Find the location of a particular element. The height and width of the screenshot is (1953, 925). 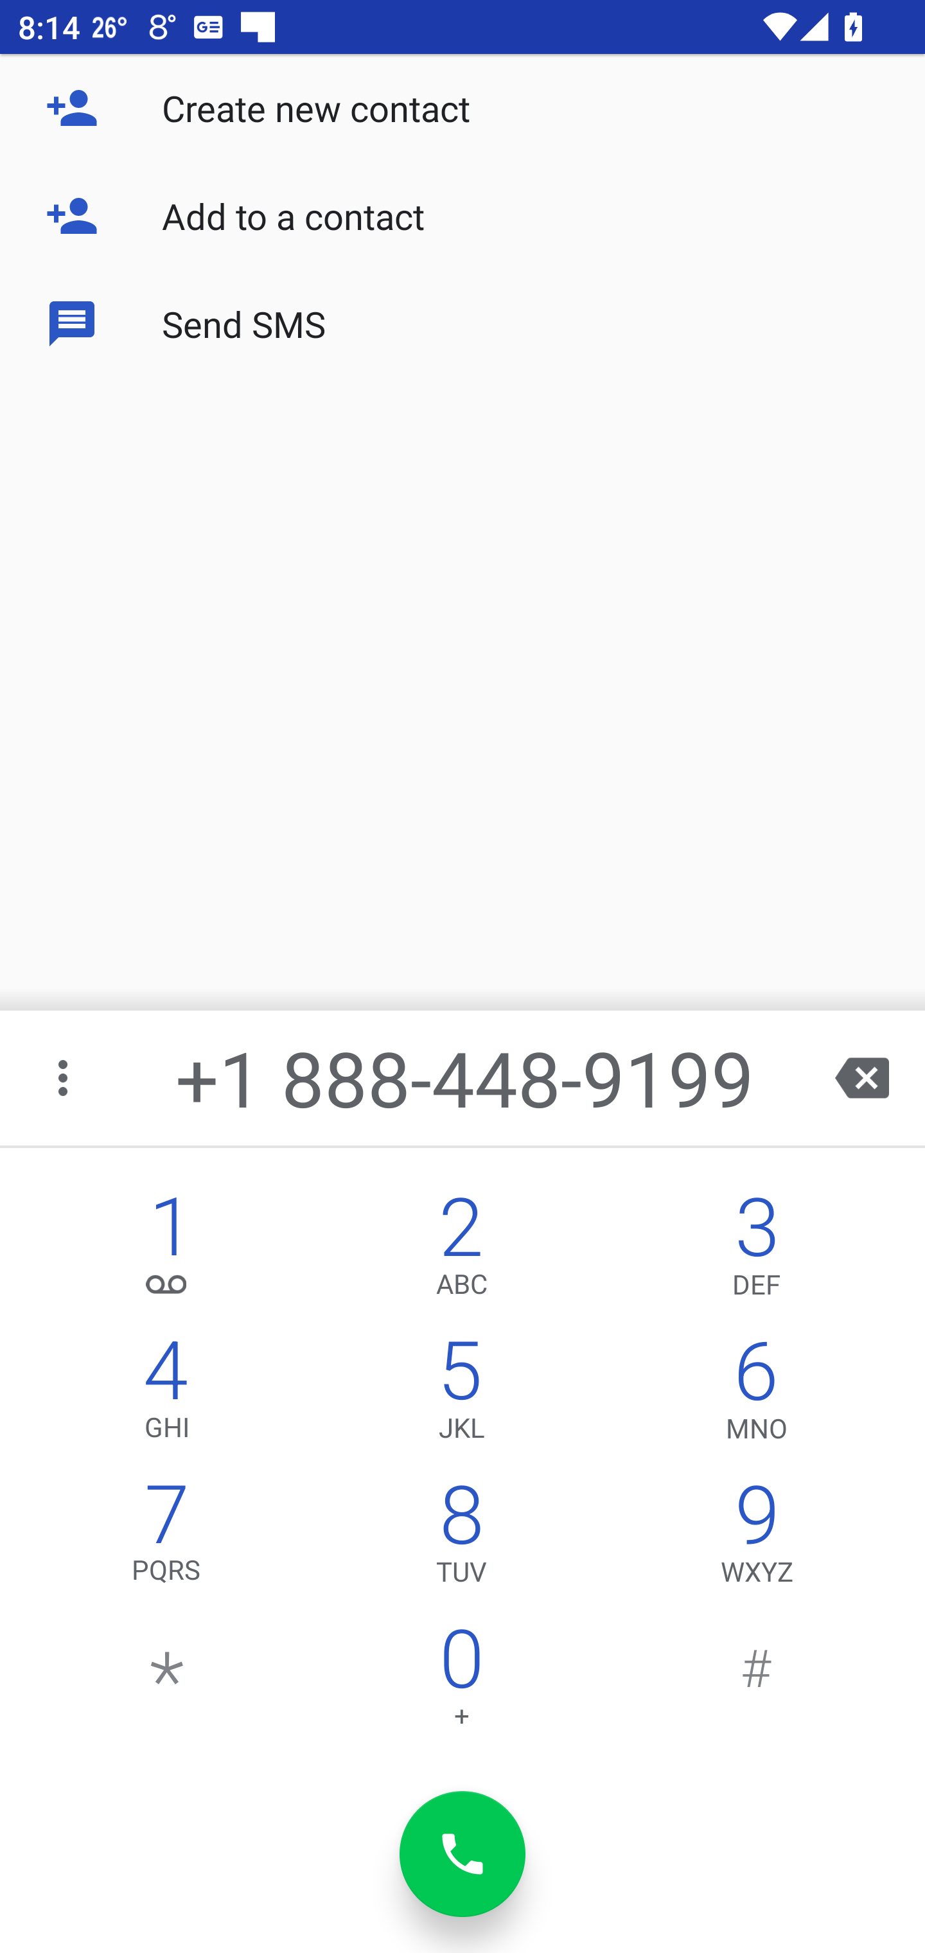

* is located at coordinates (167, 1683).